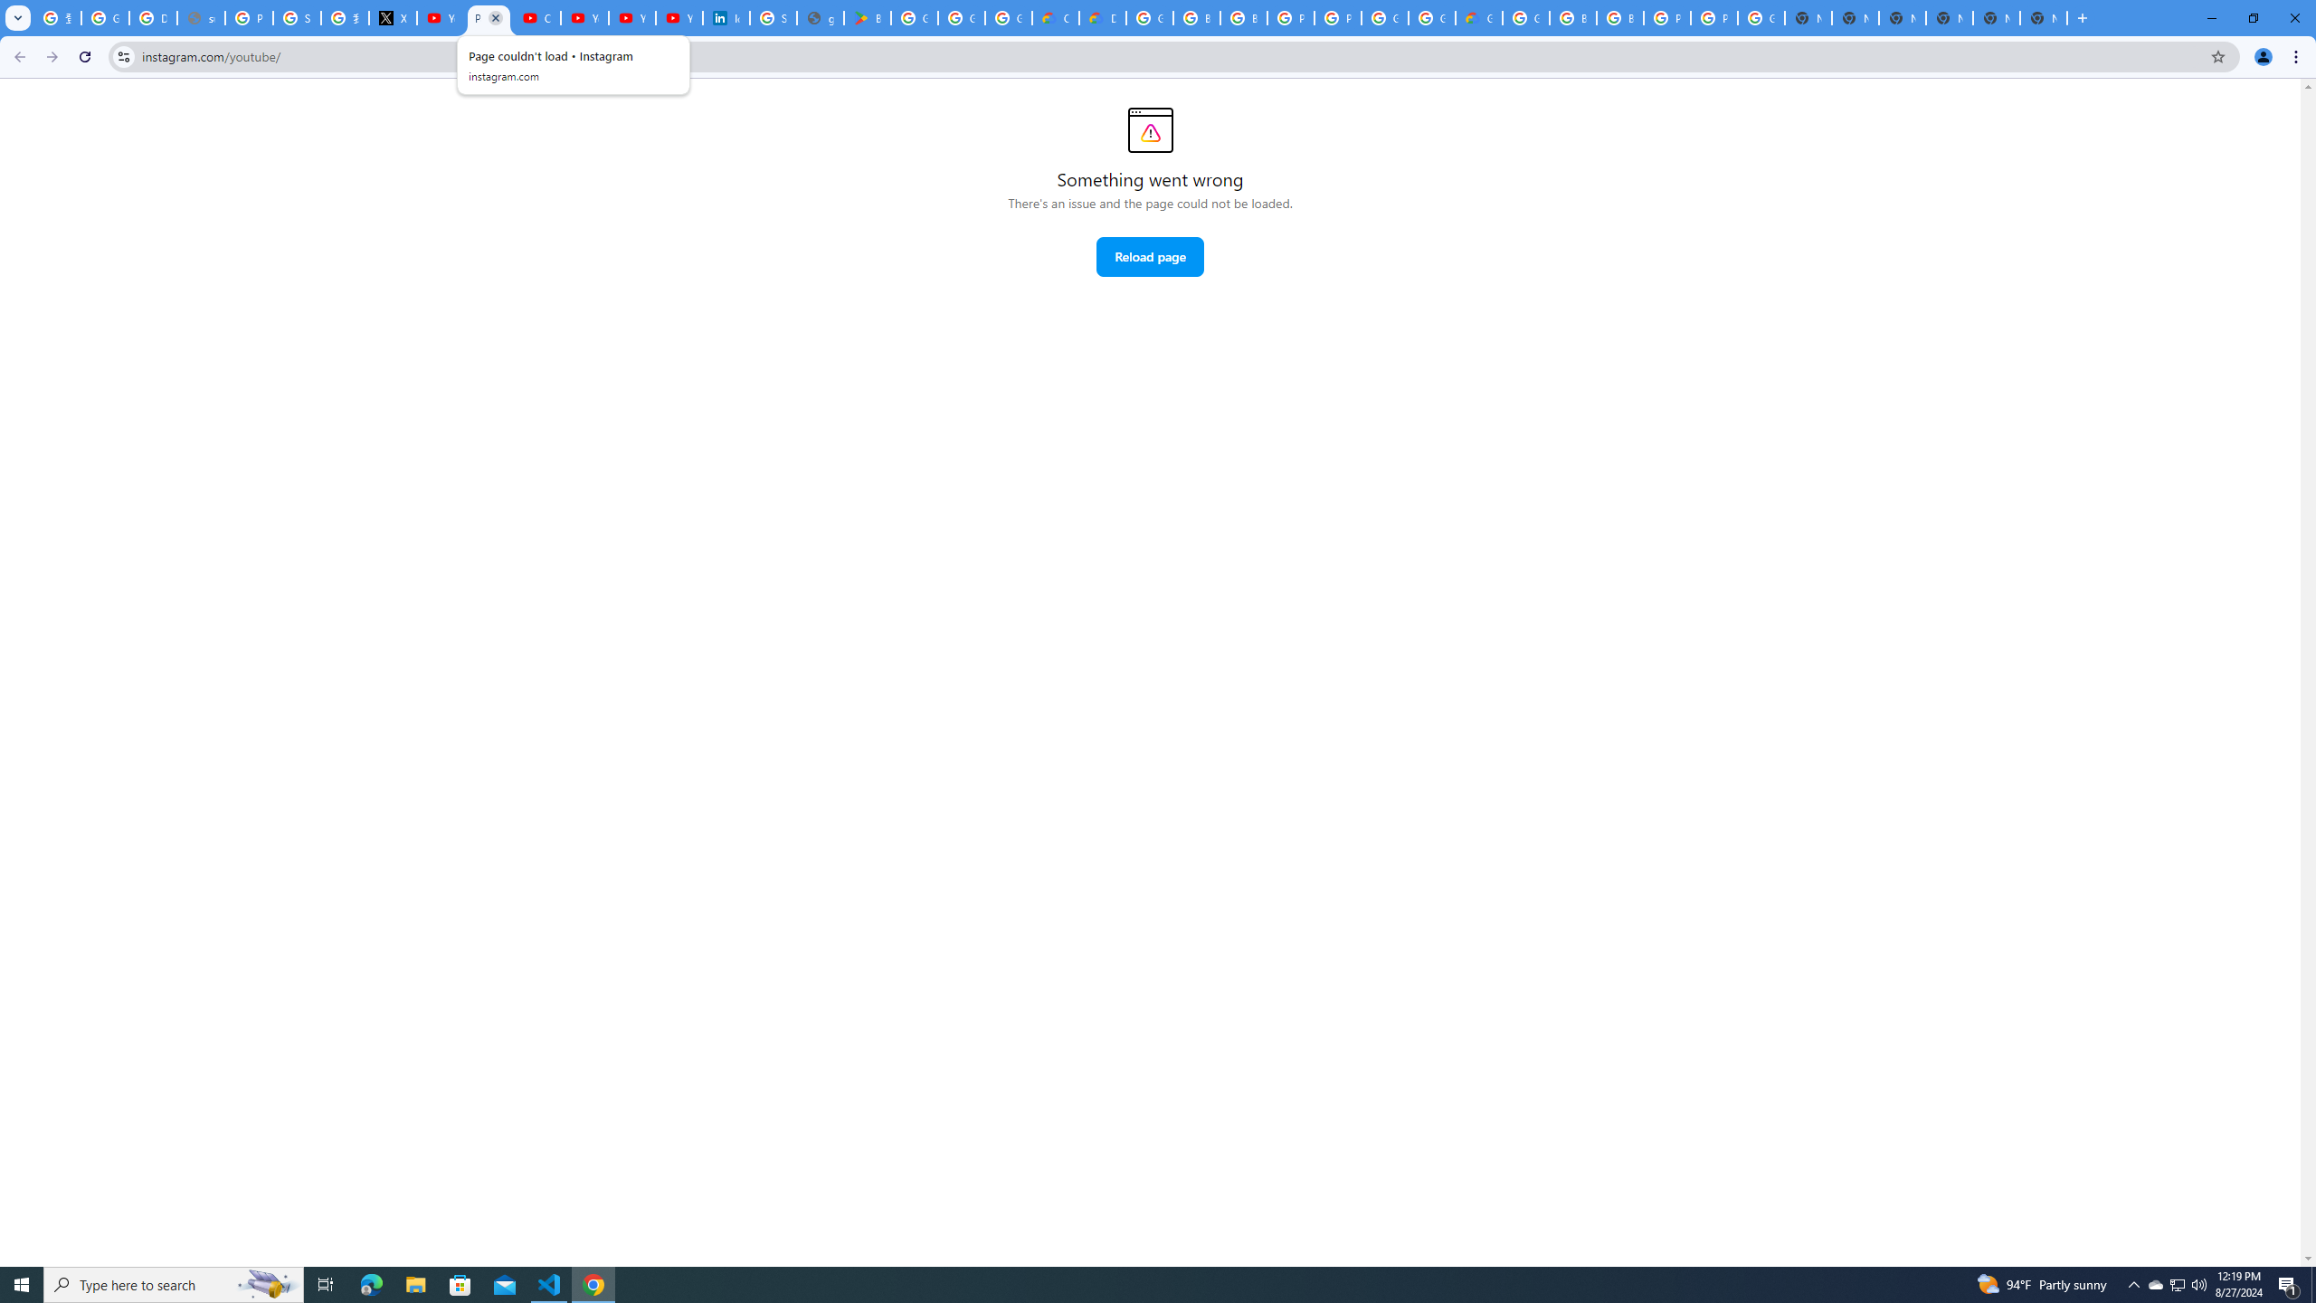  What do you see at coordinates (248, 18) in the screenshot?
I see `Privacy Help Center - Policies Help` at bounding box center [248, 18].